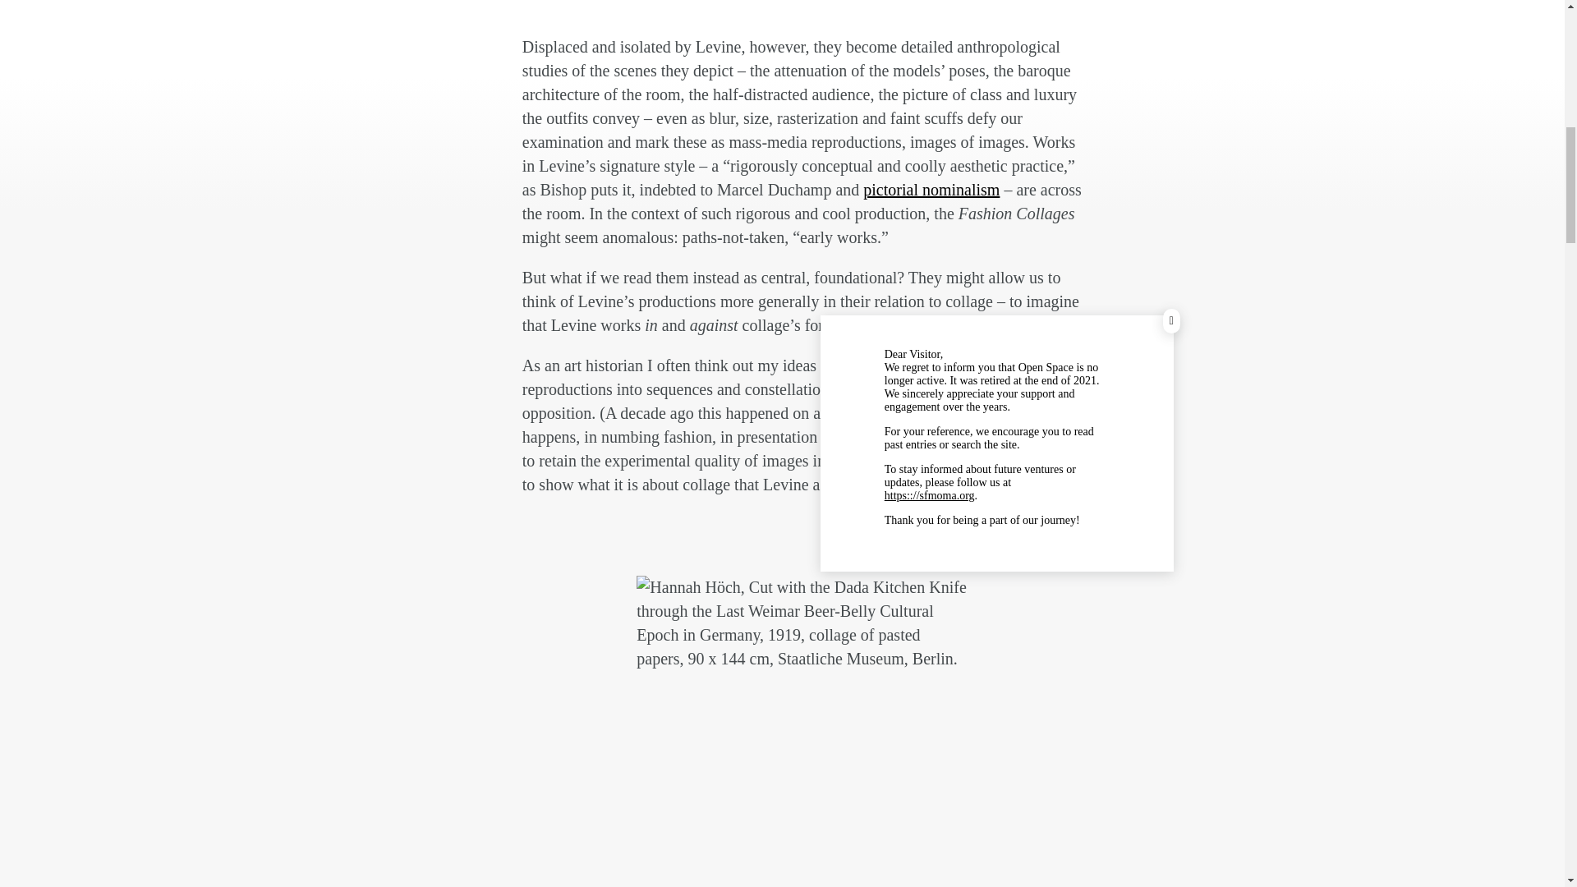  What do you see at coordinates (954, 413) in the screenshot?
I see `Light tables` at bounding box center [954, 413].